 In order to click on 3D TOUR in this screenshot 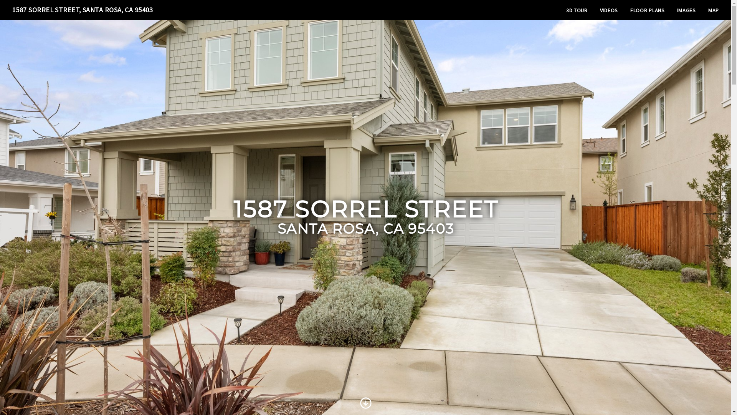, I will do `click(577, 10)`.